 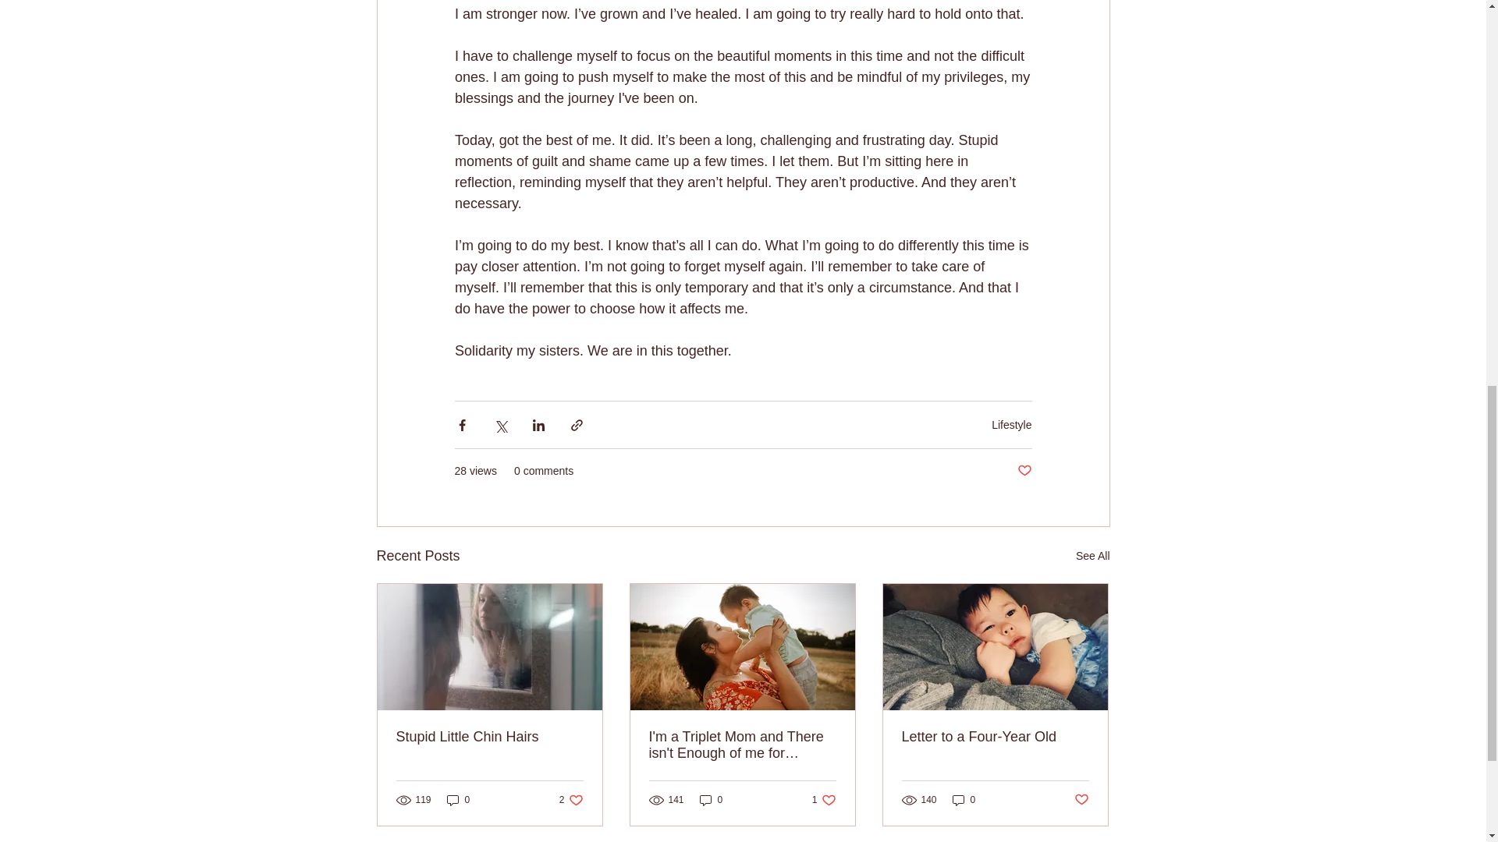 What do you see at coordinates (1092, 555) in the screenshot?
I see `See All` at bounding box center [1092, 555].